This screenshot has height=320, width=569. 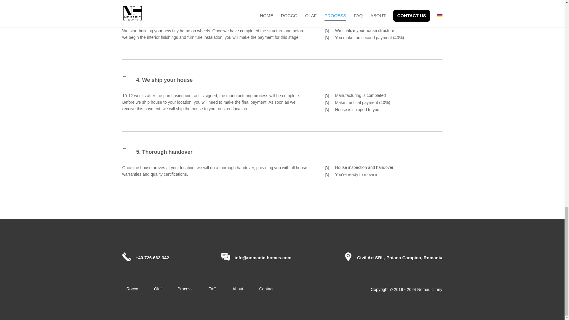 I want to click on Process, so click(x=185, y=288).